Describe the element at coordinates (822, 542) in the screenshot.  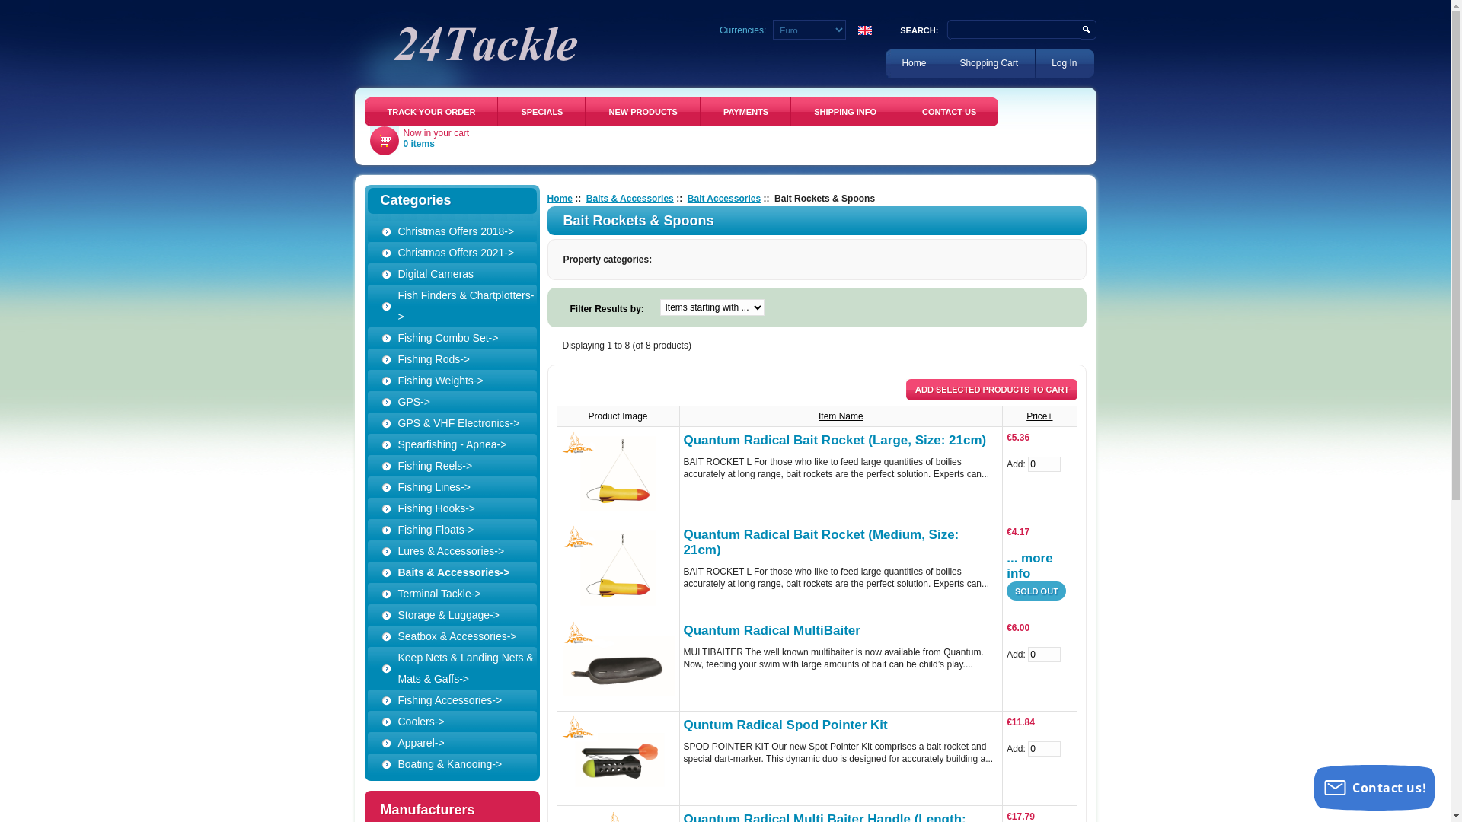
I see `Quantum Radical Bait Rocket (Medium, Size: 21cm)` at that location.